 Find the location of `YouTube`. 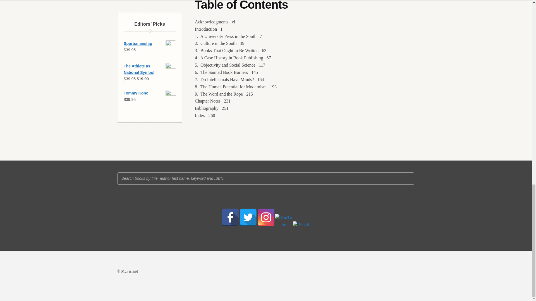

YouTube is located at coordinates (284, 223).